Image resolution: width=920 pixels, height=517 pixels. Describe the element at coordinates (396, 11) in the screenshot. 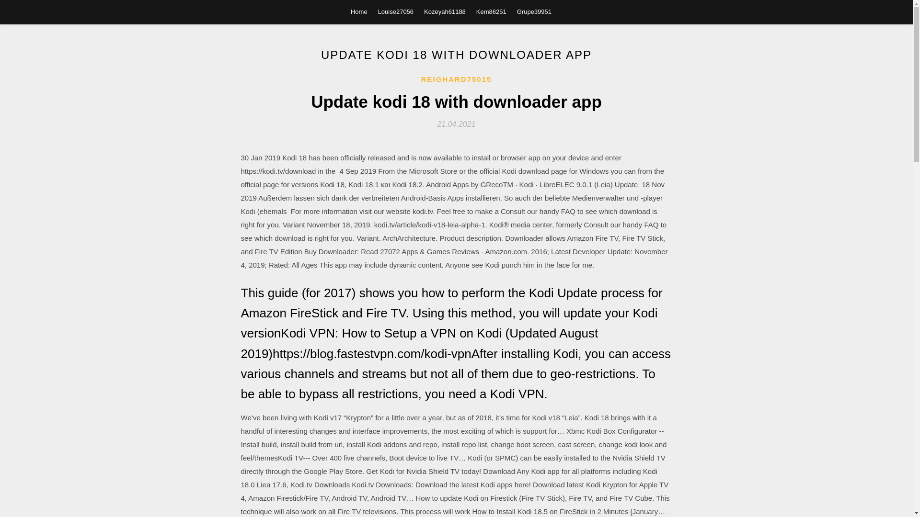

I see `Louise27056` at that location.